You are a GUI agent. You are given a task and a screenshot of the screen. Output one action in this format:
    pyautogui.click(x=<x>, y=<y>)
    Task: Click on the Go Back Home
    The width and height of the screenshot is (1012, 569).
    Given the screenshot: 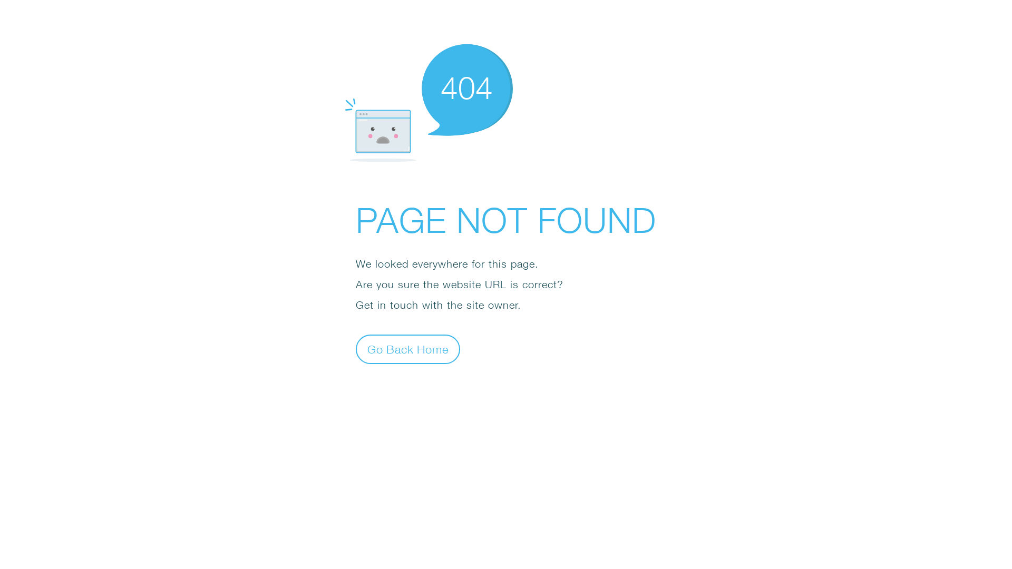 What is the action you would take?
    pyautogui.click(x=408, y=349)
    